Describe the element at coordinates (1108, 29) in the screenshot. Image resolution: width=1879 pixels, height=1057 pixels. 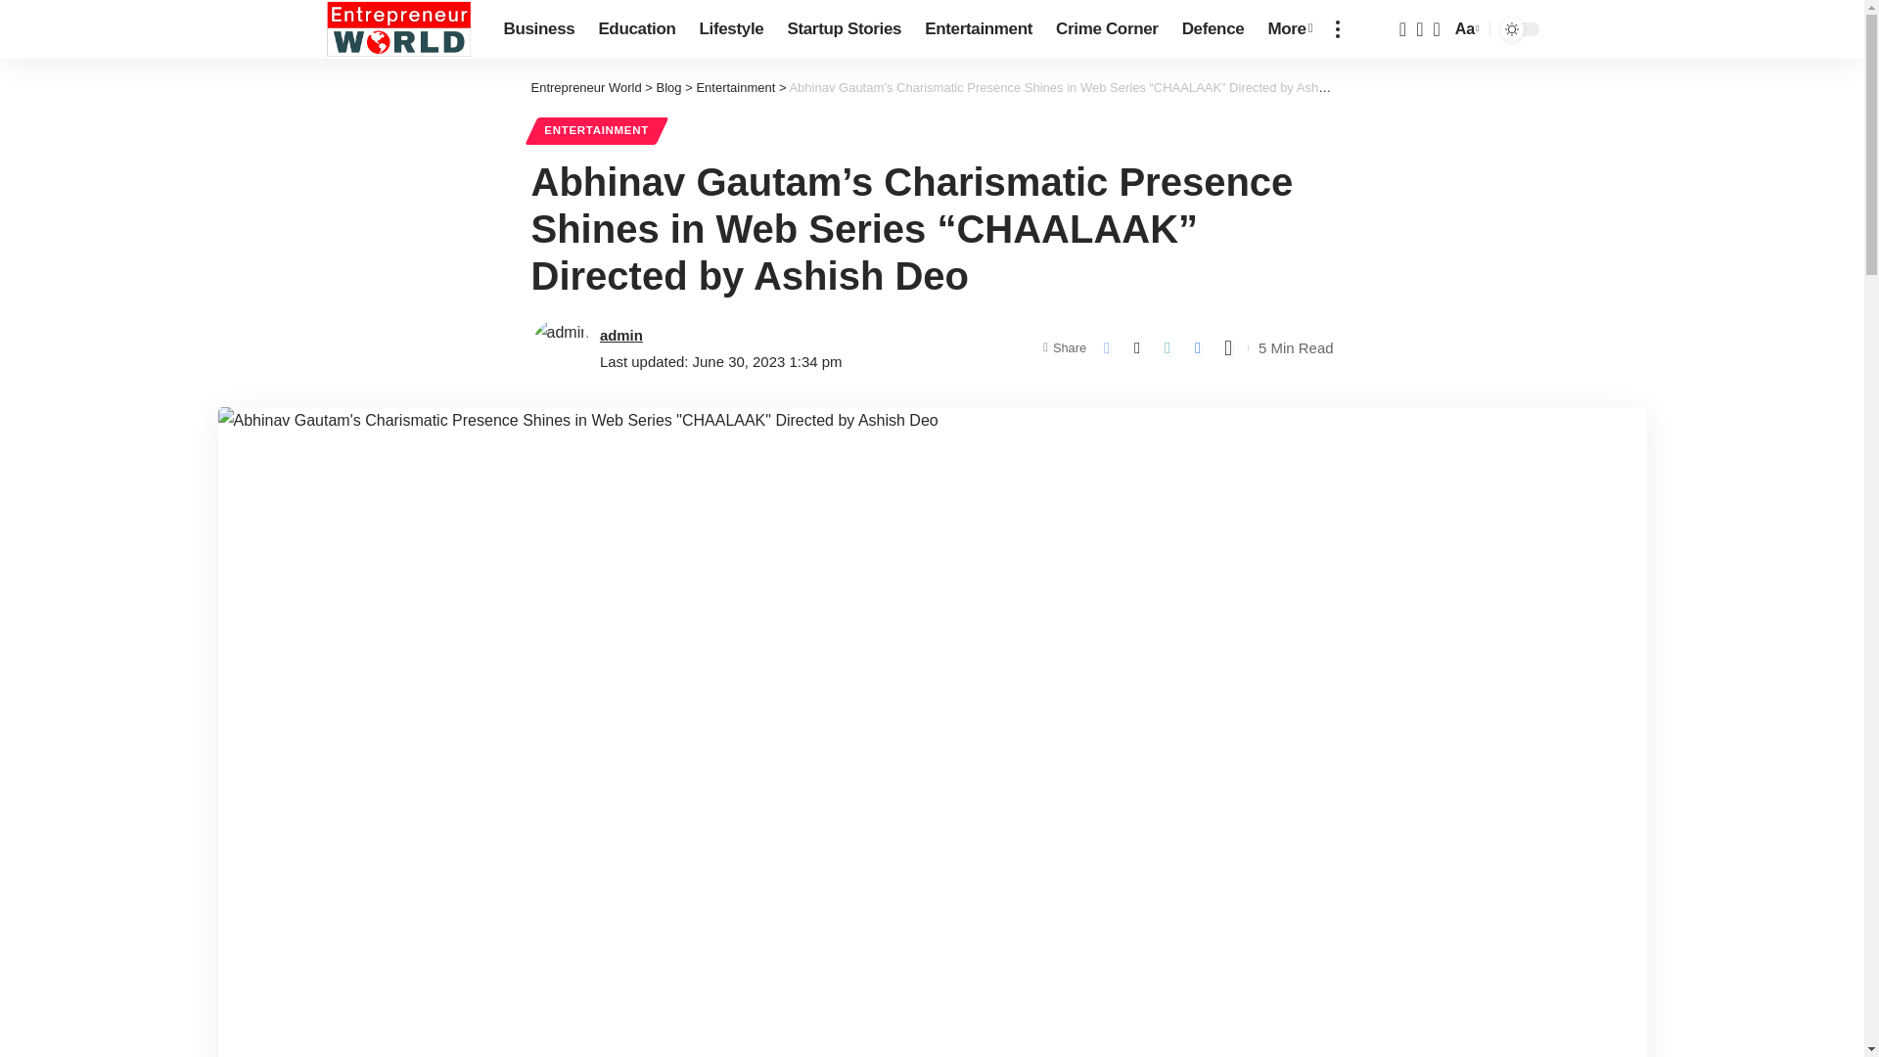
I see `Crime Corner` at that location.